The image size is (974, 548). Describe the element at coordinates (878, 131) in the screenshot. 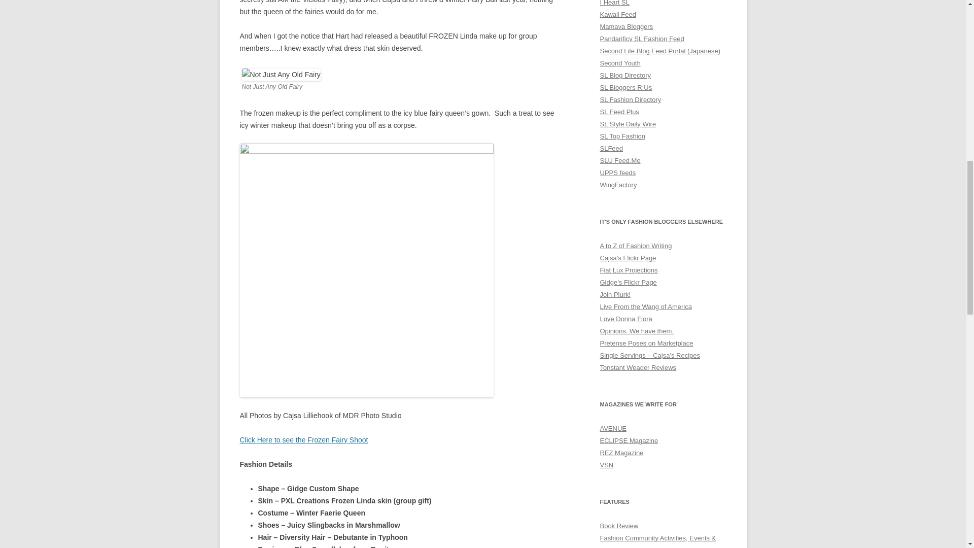

I see `Sign me up!` at that location.